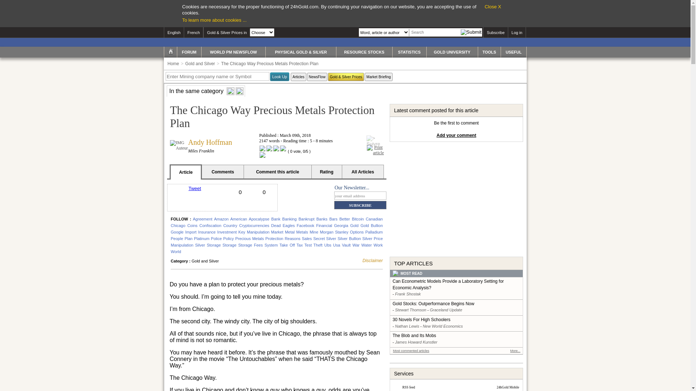 The width and height of the screenshot is (696, 391). Describe the element at coordinates (186, 172) in the screenshot. I see `Article` at that location.